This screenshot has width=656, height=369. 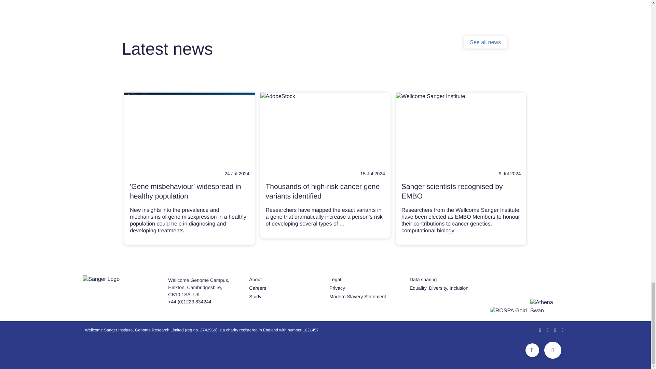 I want to click on Wellcome Sanger Institute, so click(x=461, y=129).